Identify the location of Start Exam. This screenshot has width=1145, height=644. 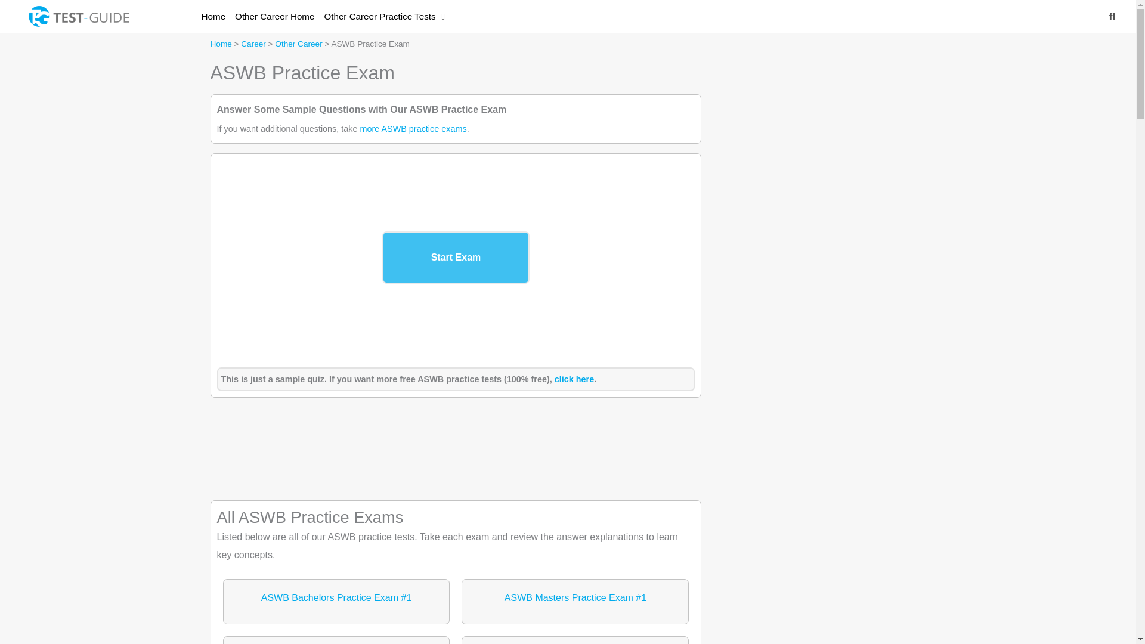
(456, 258).